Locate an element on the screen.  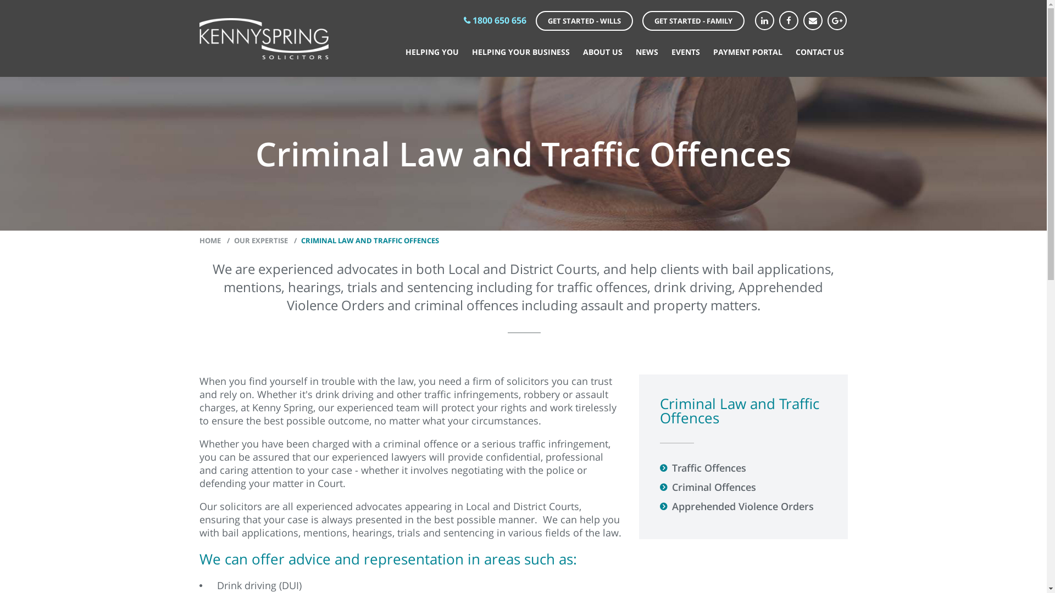
OUR EXPERTISE is located at coordinates (255, 240).